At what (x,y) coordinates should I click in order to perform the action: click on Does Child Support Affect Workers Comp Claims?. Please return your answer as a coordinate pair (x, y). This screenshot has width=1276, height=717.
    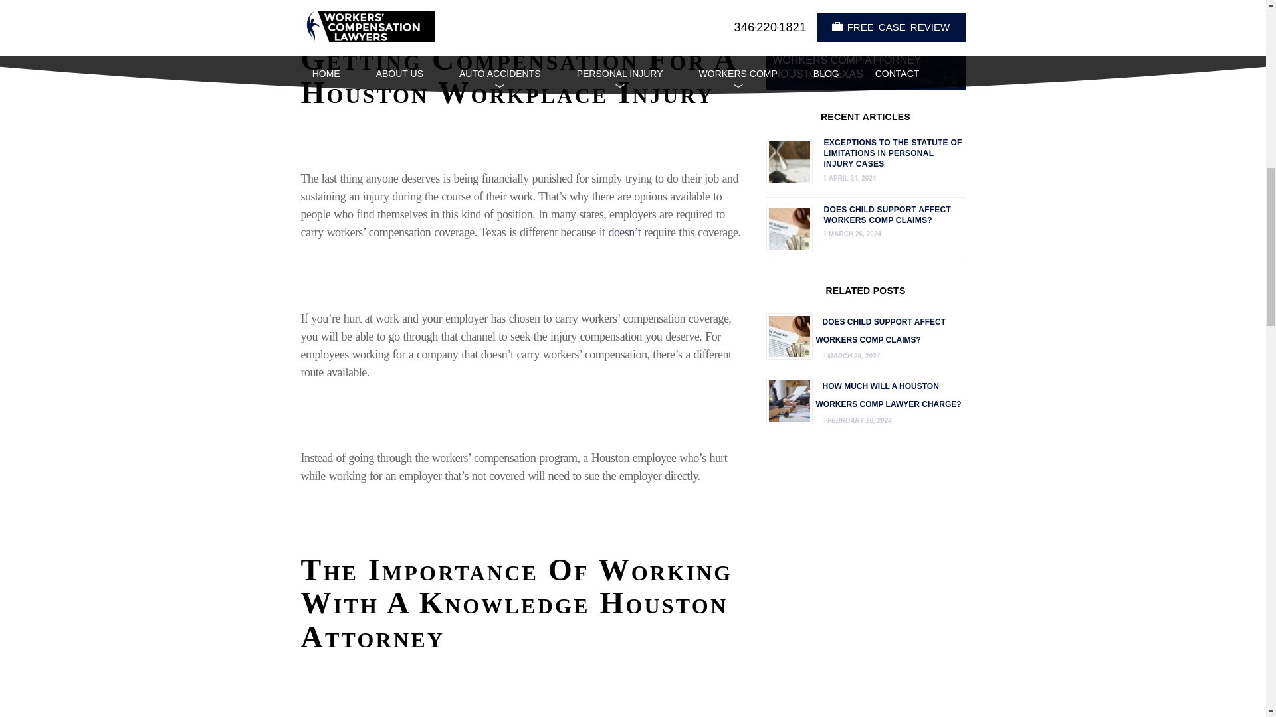
    Looking at the image, I should click on (881, 331).